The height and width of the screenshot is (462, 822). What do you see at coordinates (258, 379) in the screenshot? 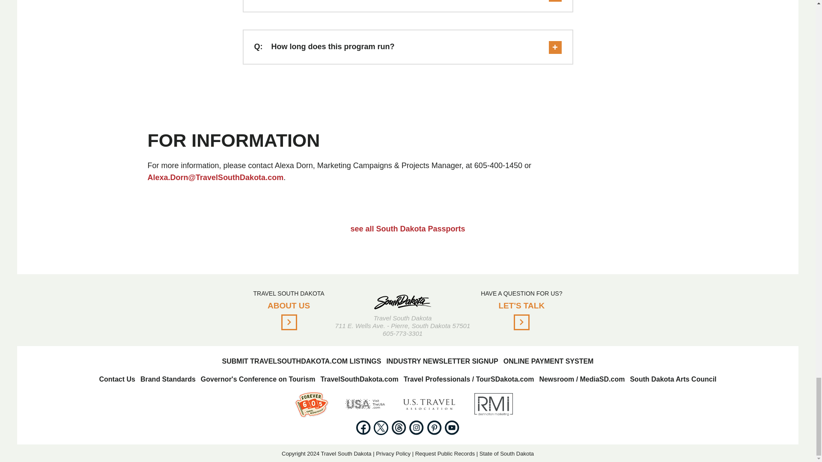
I see `Governor's Conference on Tourism` at bounding box center [258, 379].